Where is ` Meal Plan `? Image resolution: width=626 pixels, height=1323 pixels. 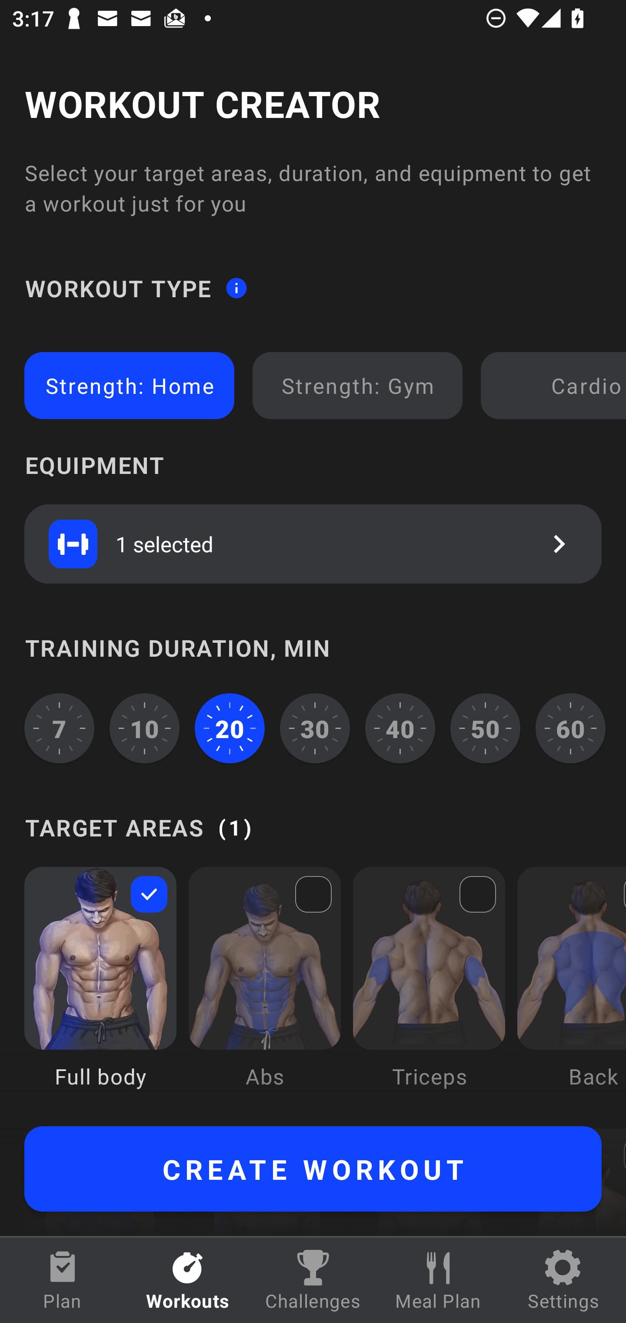  Meal Plan  is located at coordinates (438, 1280).